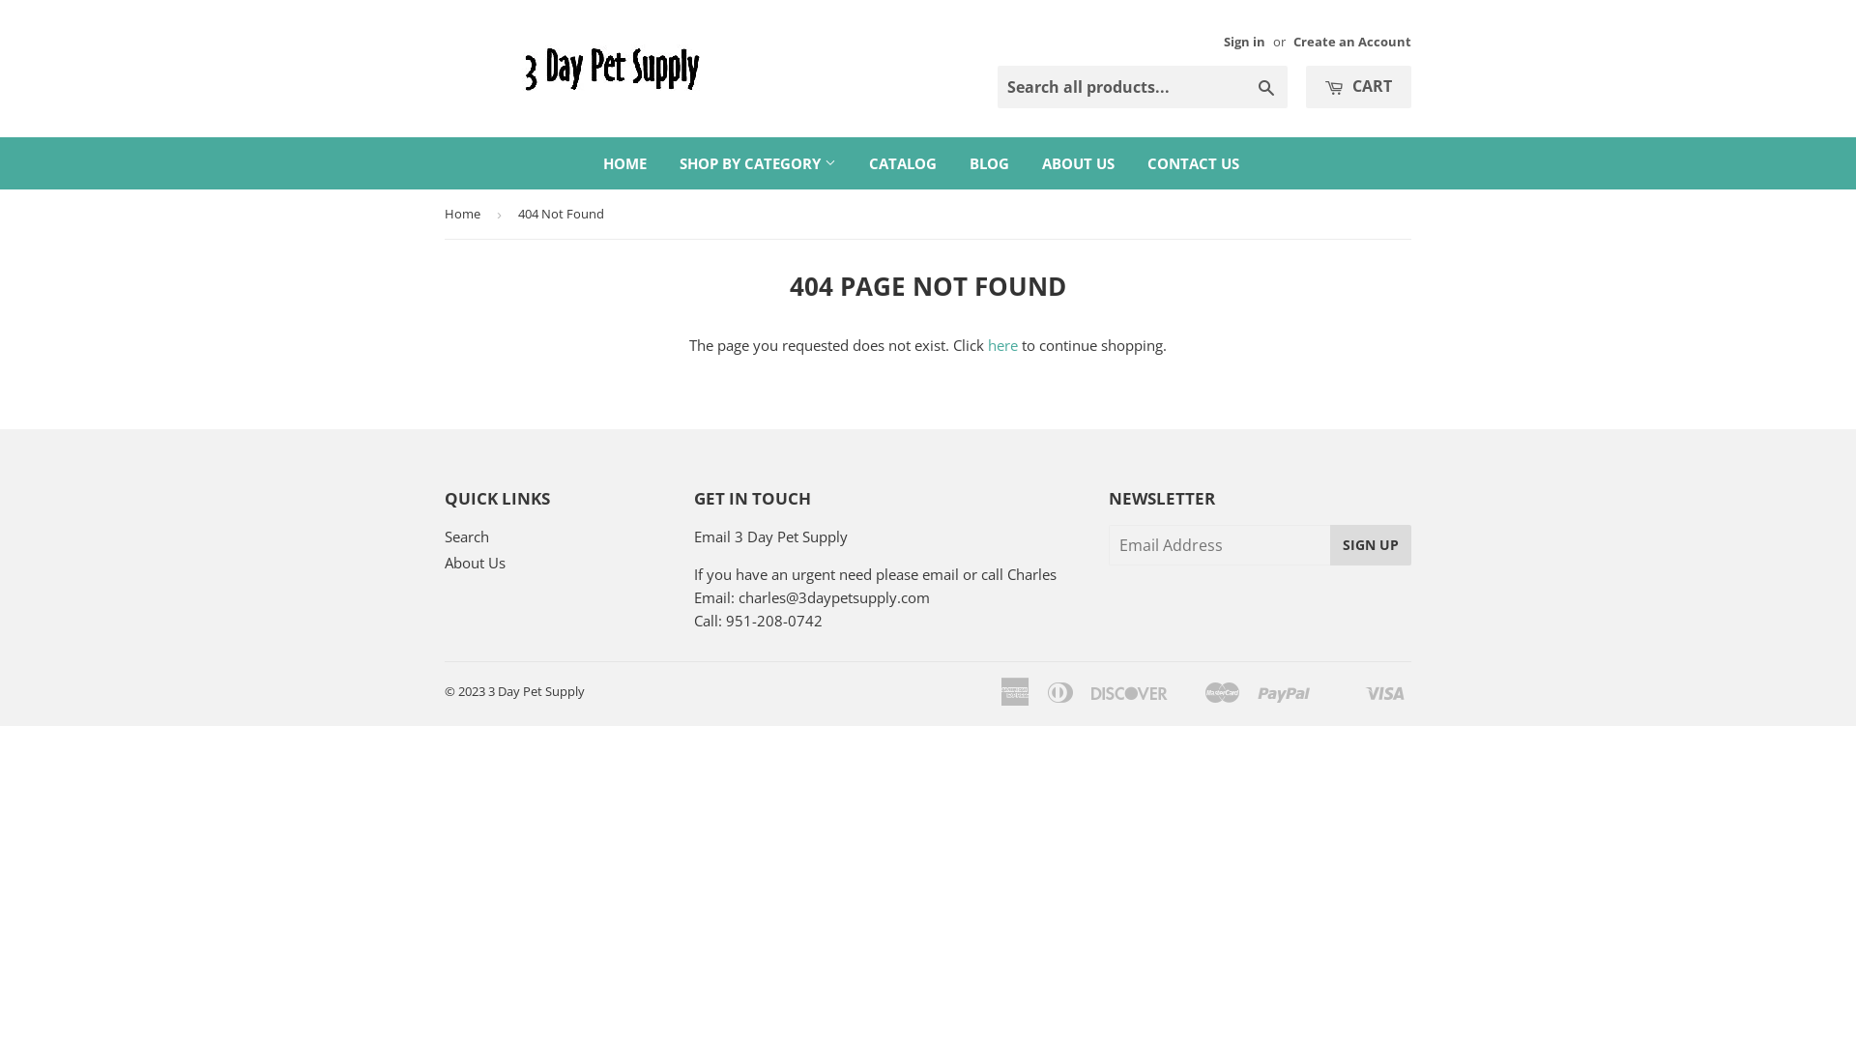 The height and width of the screenshot is (1044, 1856). Describe the element at coordinates (1003, 345) in the screenshot. I see `here` at that location.